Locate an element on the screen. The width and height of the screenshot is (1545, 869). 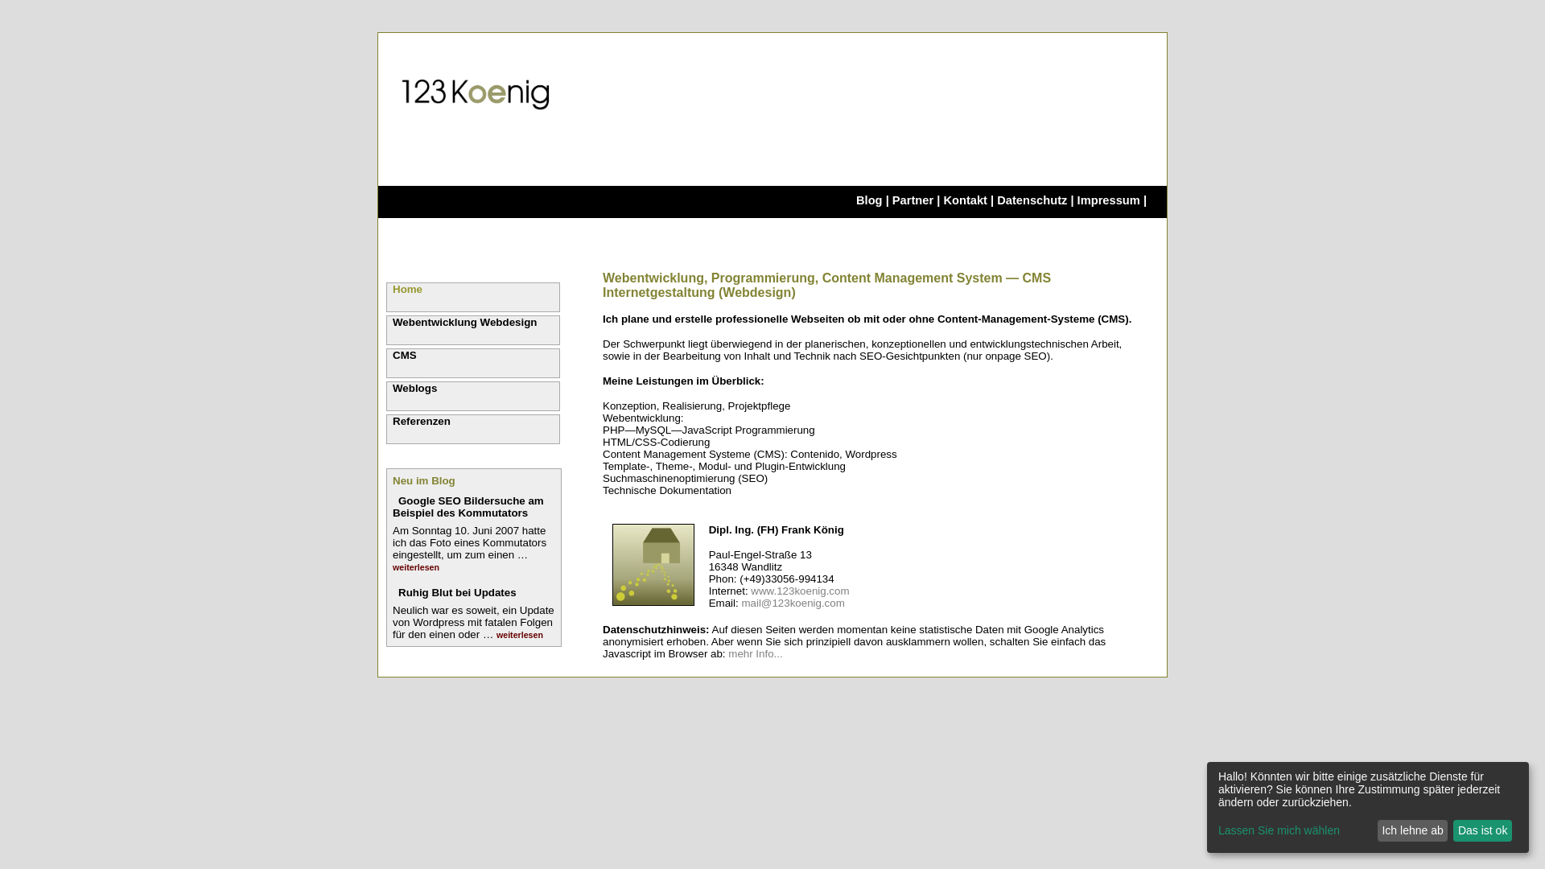
Ruhig Blut bei Updates is located at coordinates (457, 592).